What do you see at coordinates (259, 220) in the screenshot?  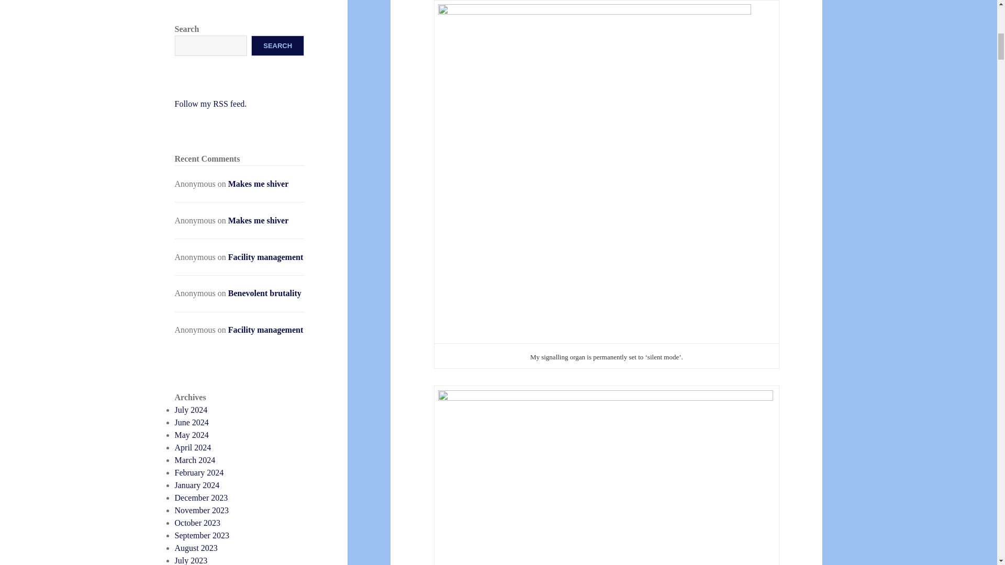 I see `Makes me shiver` at bounding box center [259, 220].